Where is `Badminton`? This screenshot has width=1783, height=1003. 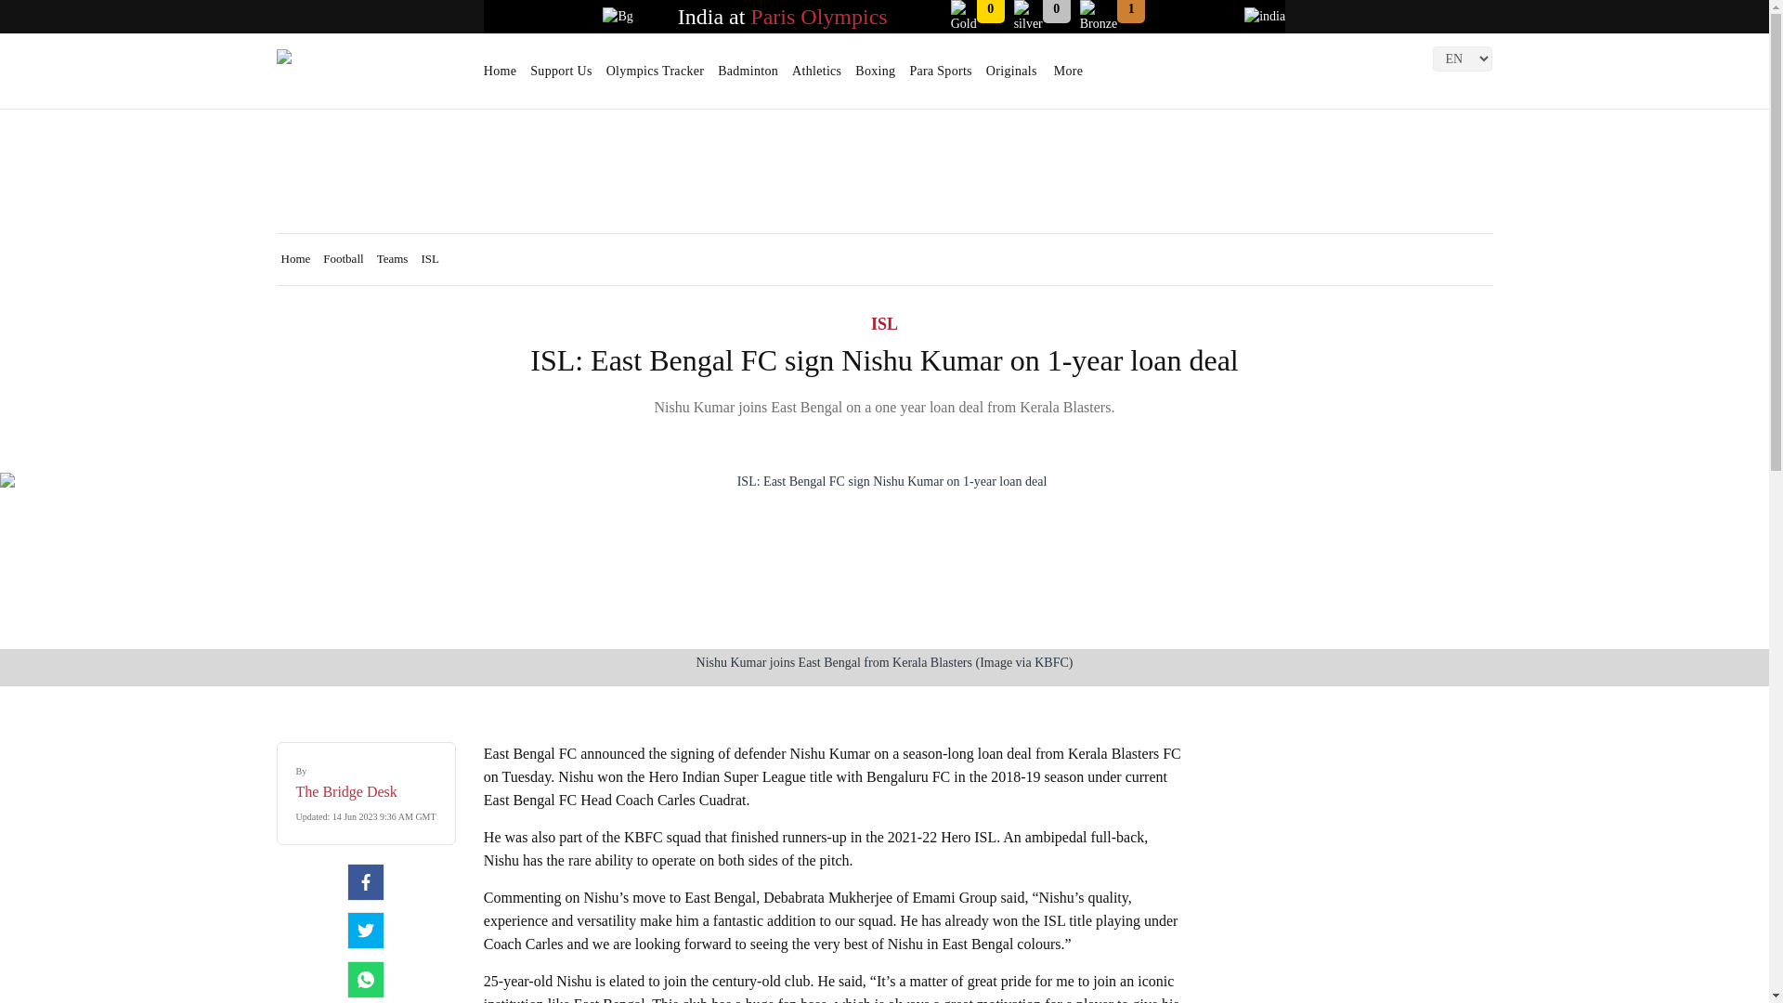 Badminton is located at coordinates (748, 77).